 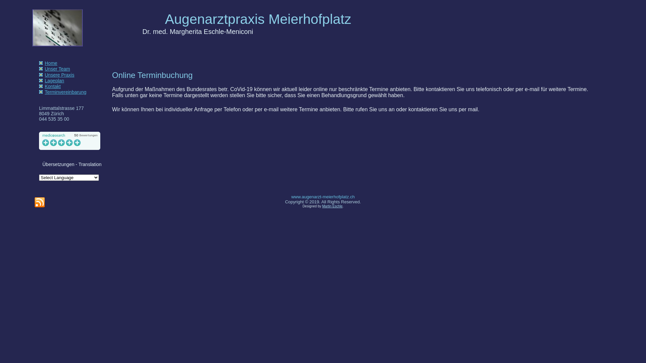 I want to click on RSS, so click(x=40, y=202).